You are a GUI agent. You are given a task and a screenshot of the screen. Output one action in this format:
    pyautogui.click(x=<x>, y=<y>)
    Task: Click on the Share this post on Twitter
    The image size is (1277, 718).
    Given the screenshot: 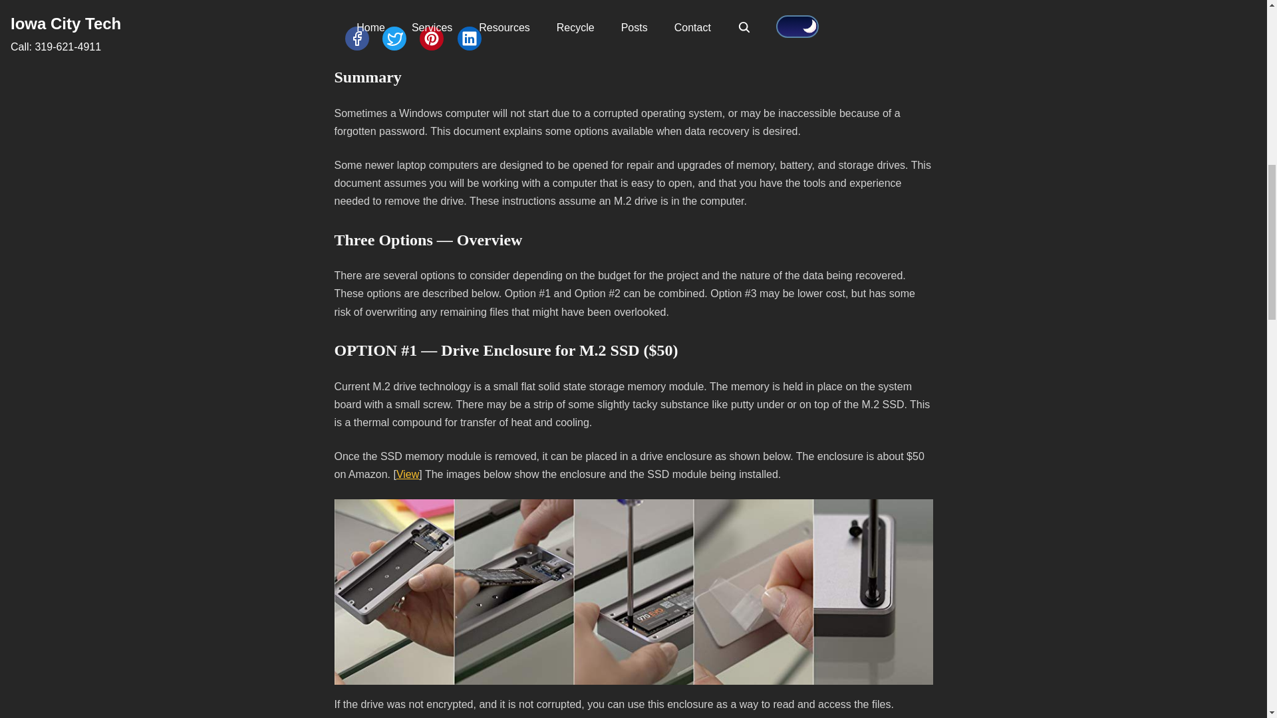 What is the action you would take?
    pyautogui.click(x=394, y=38)
    